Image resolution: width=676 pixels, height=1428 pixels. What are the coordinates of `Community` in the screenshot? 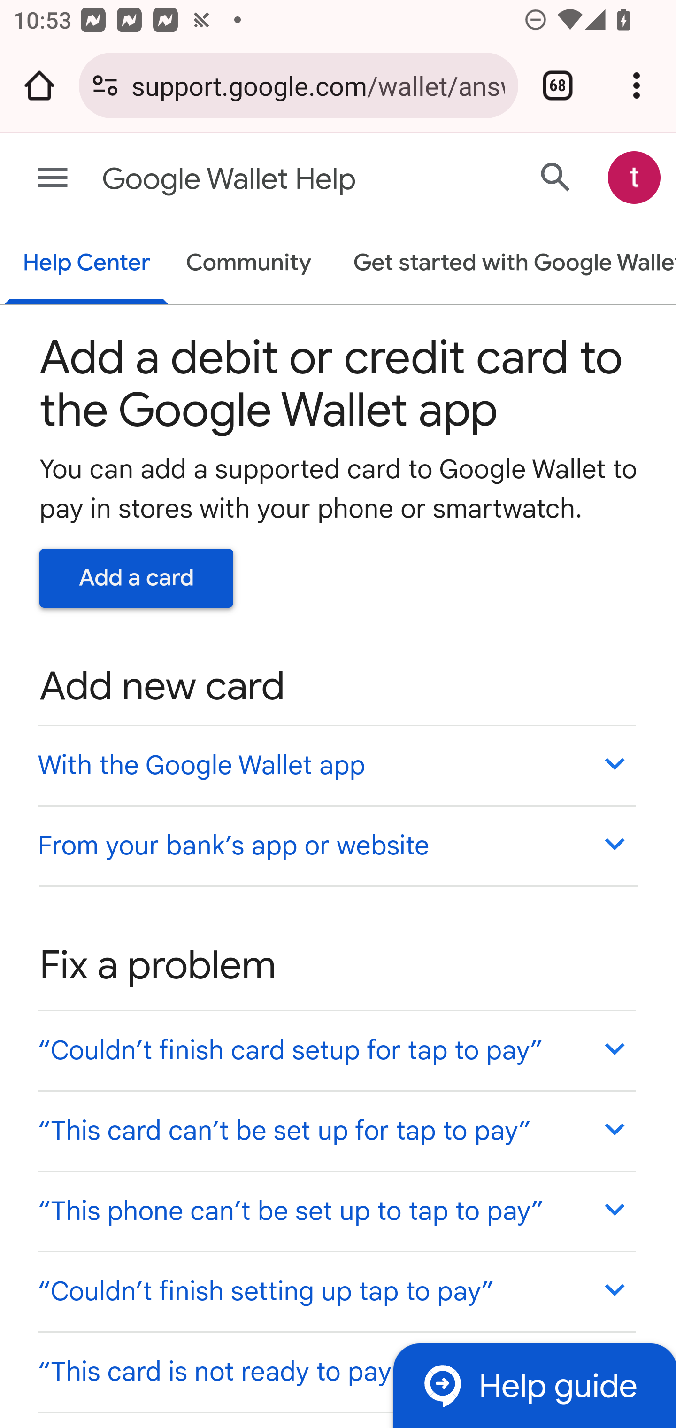 It's located at (249, 264).